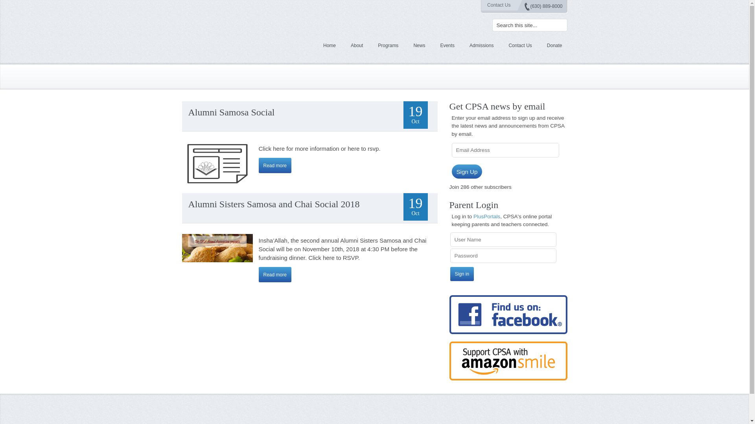  What do you see at coordinates (419, 46) in the screenshot?
I see `News` at bounding box center [419, 46].